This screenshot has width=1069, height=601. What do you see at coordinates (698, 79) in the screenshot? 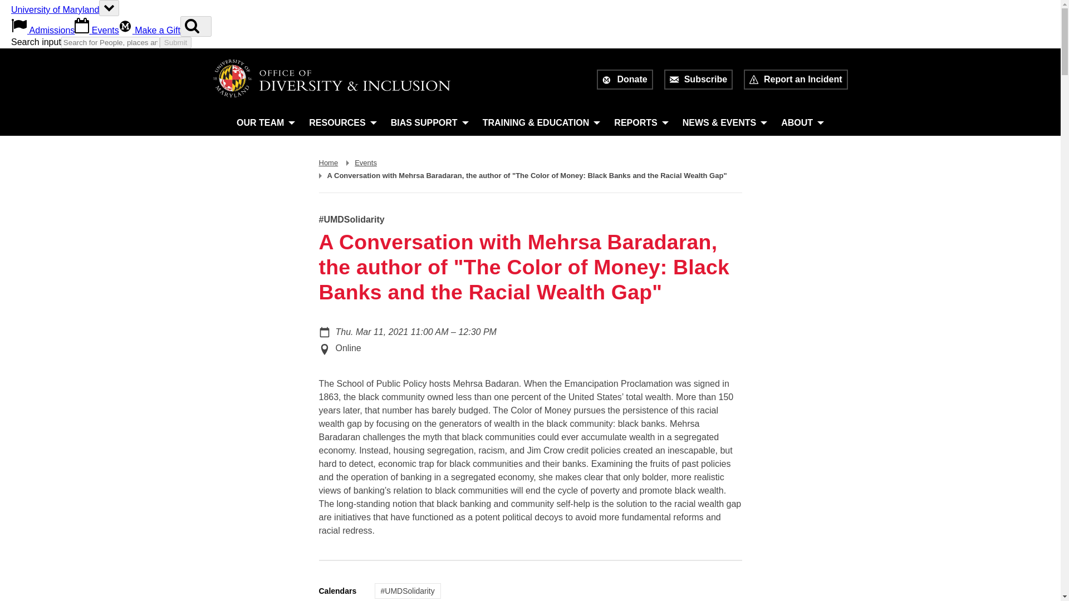
I see `Subscribe` at bounding box center [698, 79].